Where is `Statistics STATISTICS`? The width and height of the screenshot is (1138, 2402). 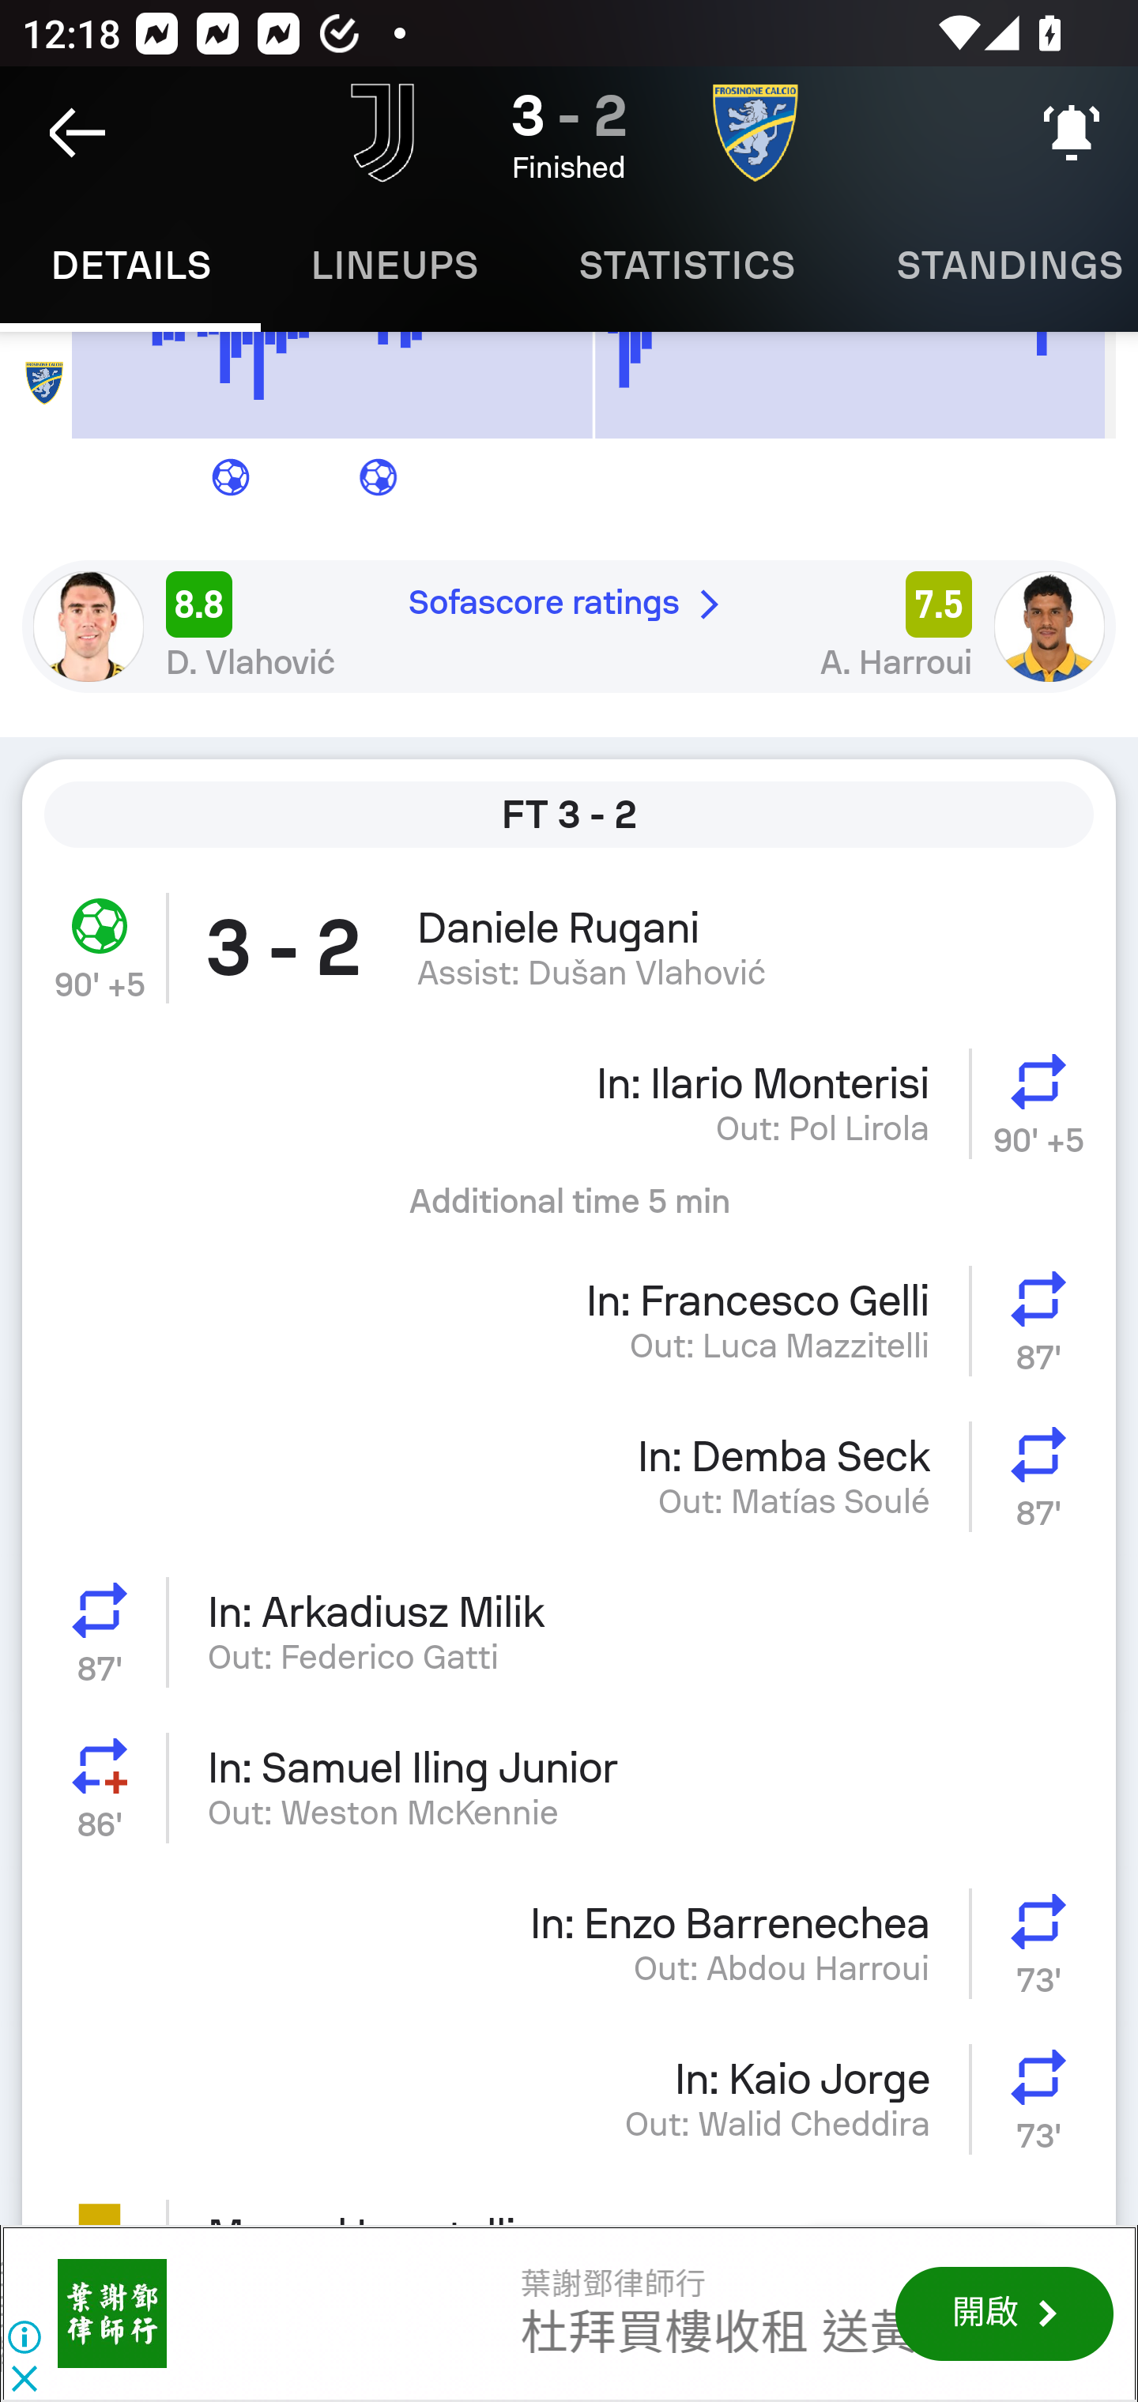
Statistics STATISTICS is located at coordinates (687, 265).